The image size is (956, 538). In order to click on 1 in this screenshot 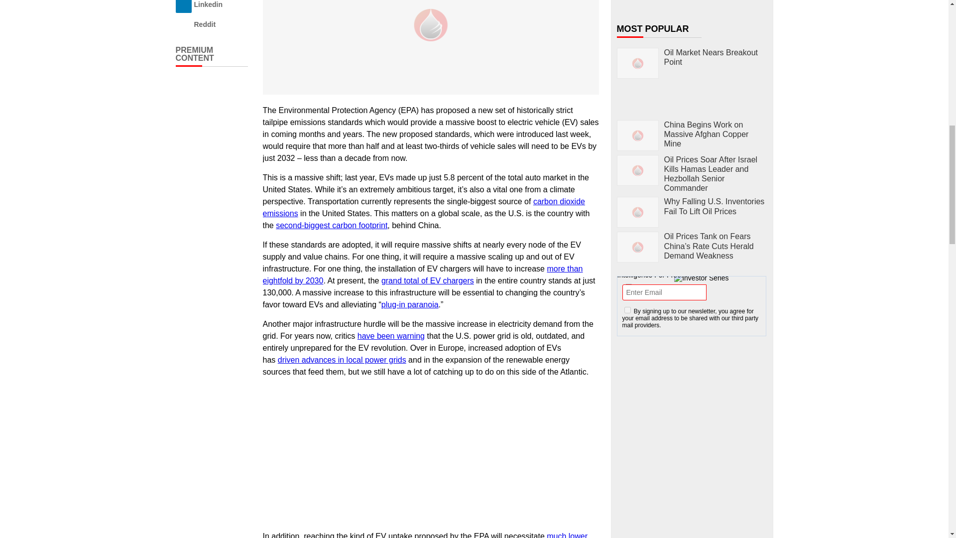, I will do `click(627, 310)`.